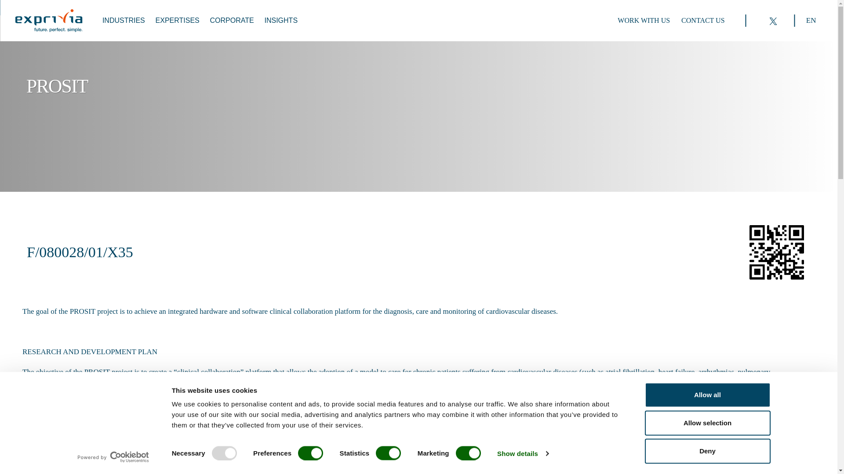 The width and height of the screenshot is (844, 474). I want to click on Allow selection, so click(707, 423).